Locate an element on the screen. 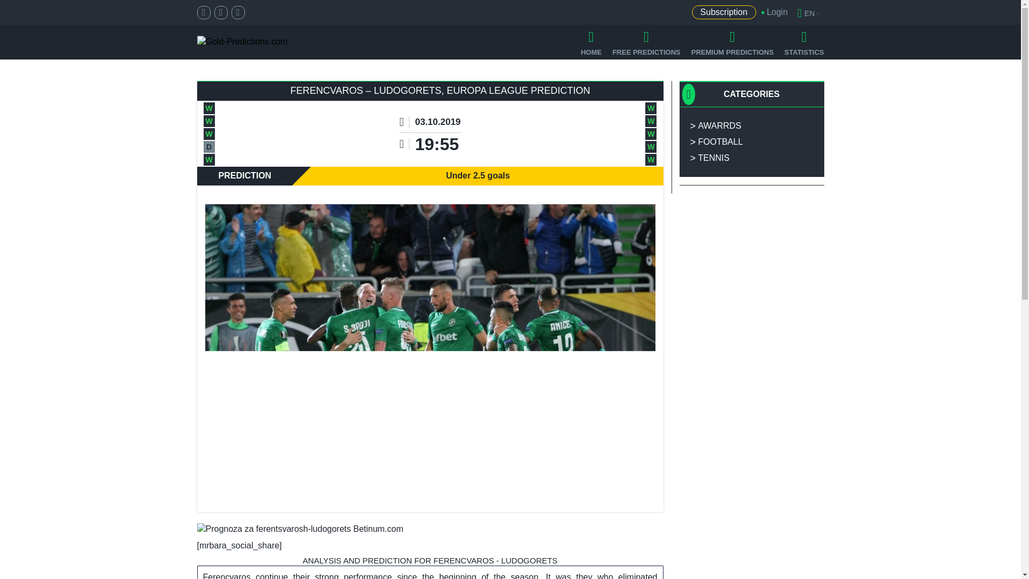  Subscription is located at coordinates (724, 12).